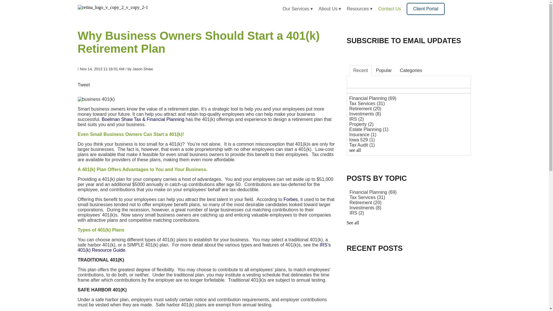  Describe the element at coordinates (290, 199) in the screenshot. I see `Forbes` at that location.